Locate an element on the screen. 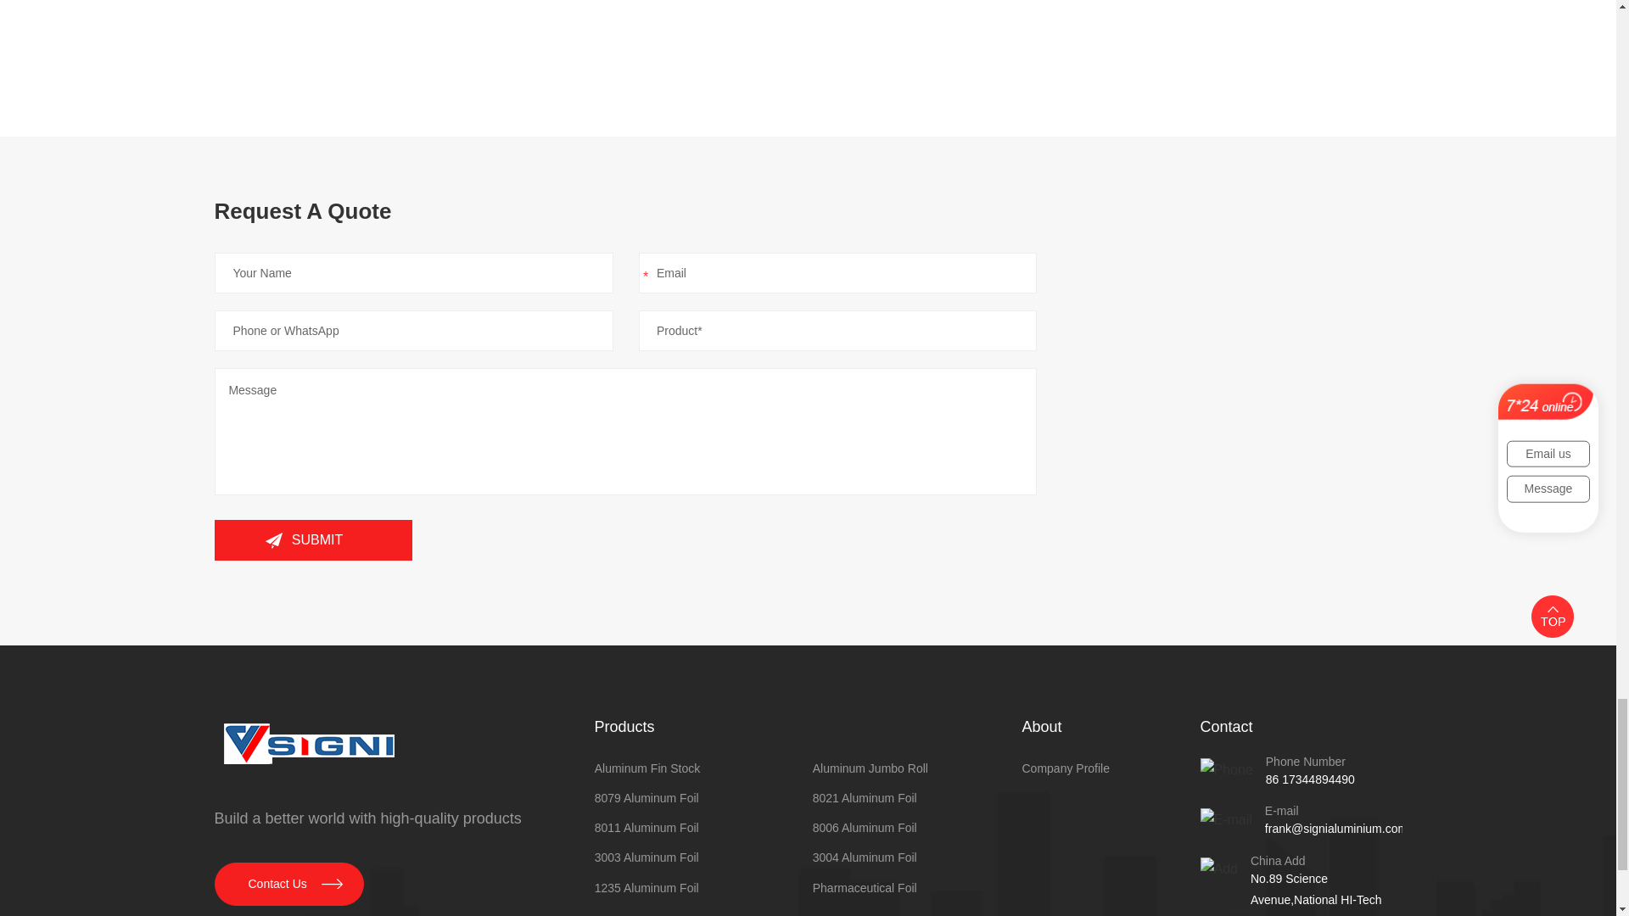 The height and width of the screenshot is (916, 1629). Please enter an email address. is located at coordinates (838, 273).